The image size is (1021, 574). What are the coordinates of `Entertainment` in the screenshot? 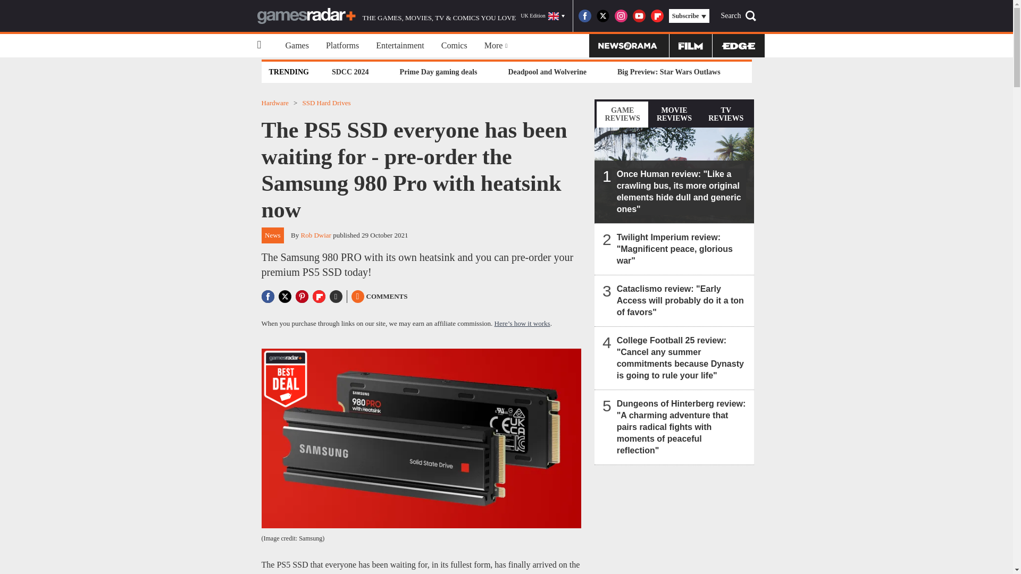 It's located at (400, 46).